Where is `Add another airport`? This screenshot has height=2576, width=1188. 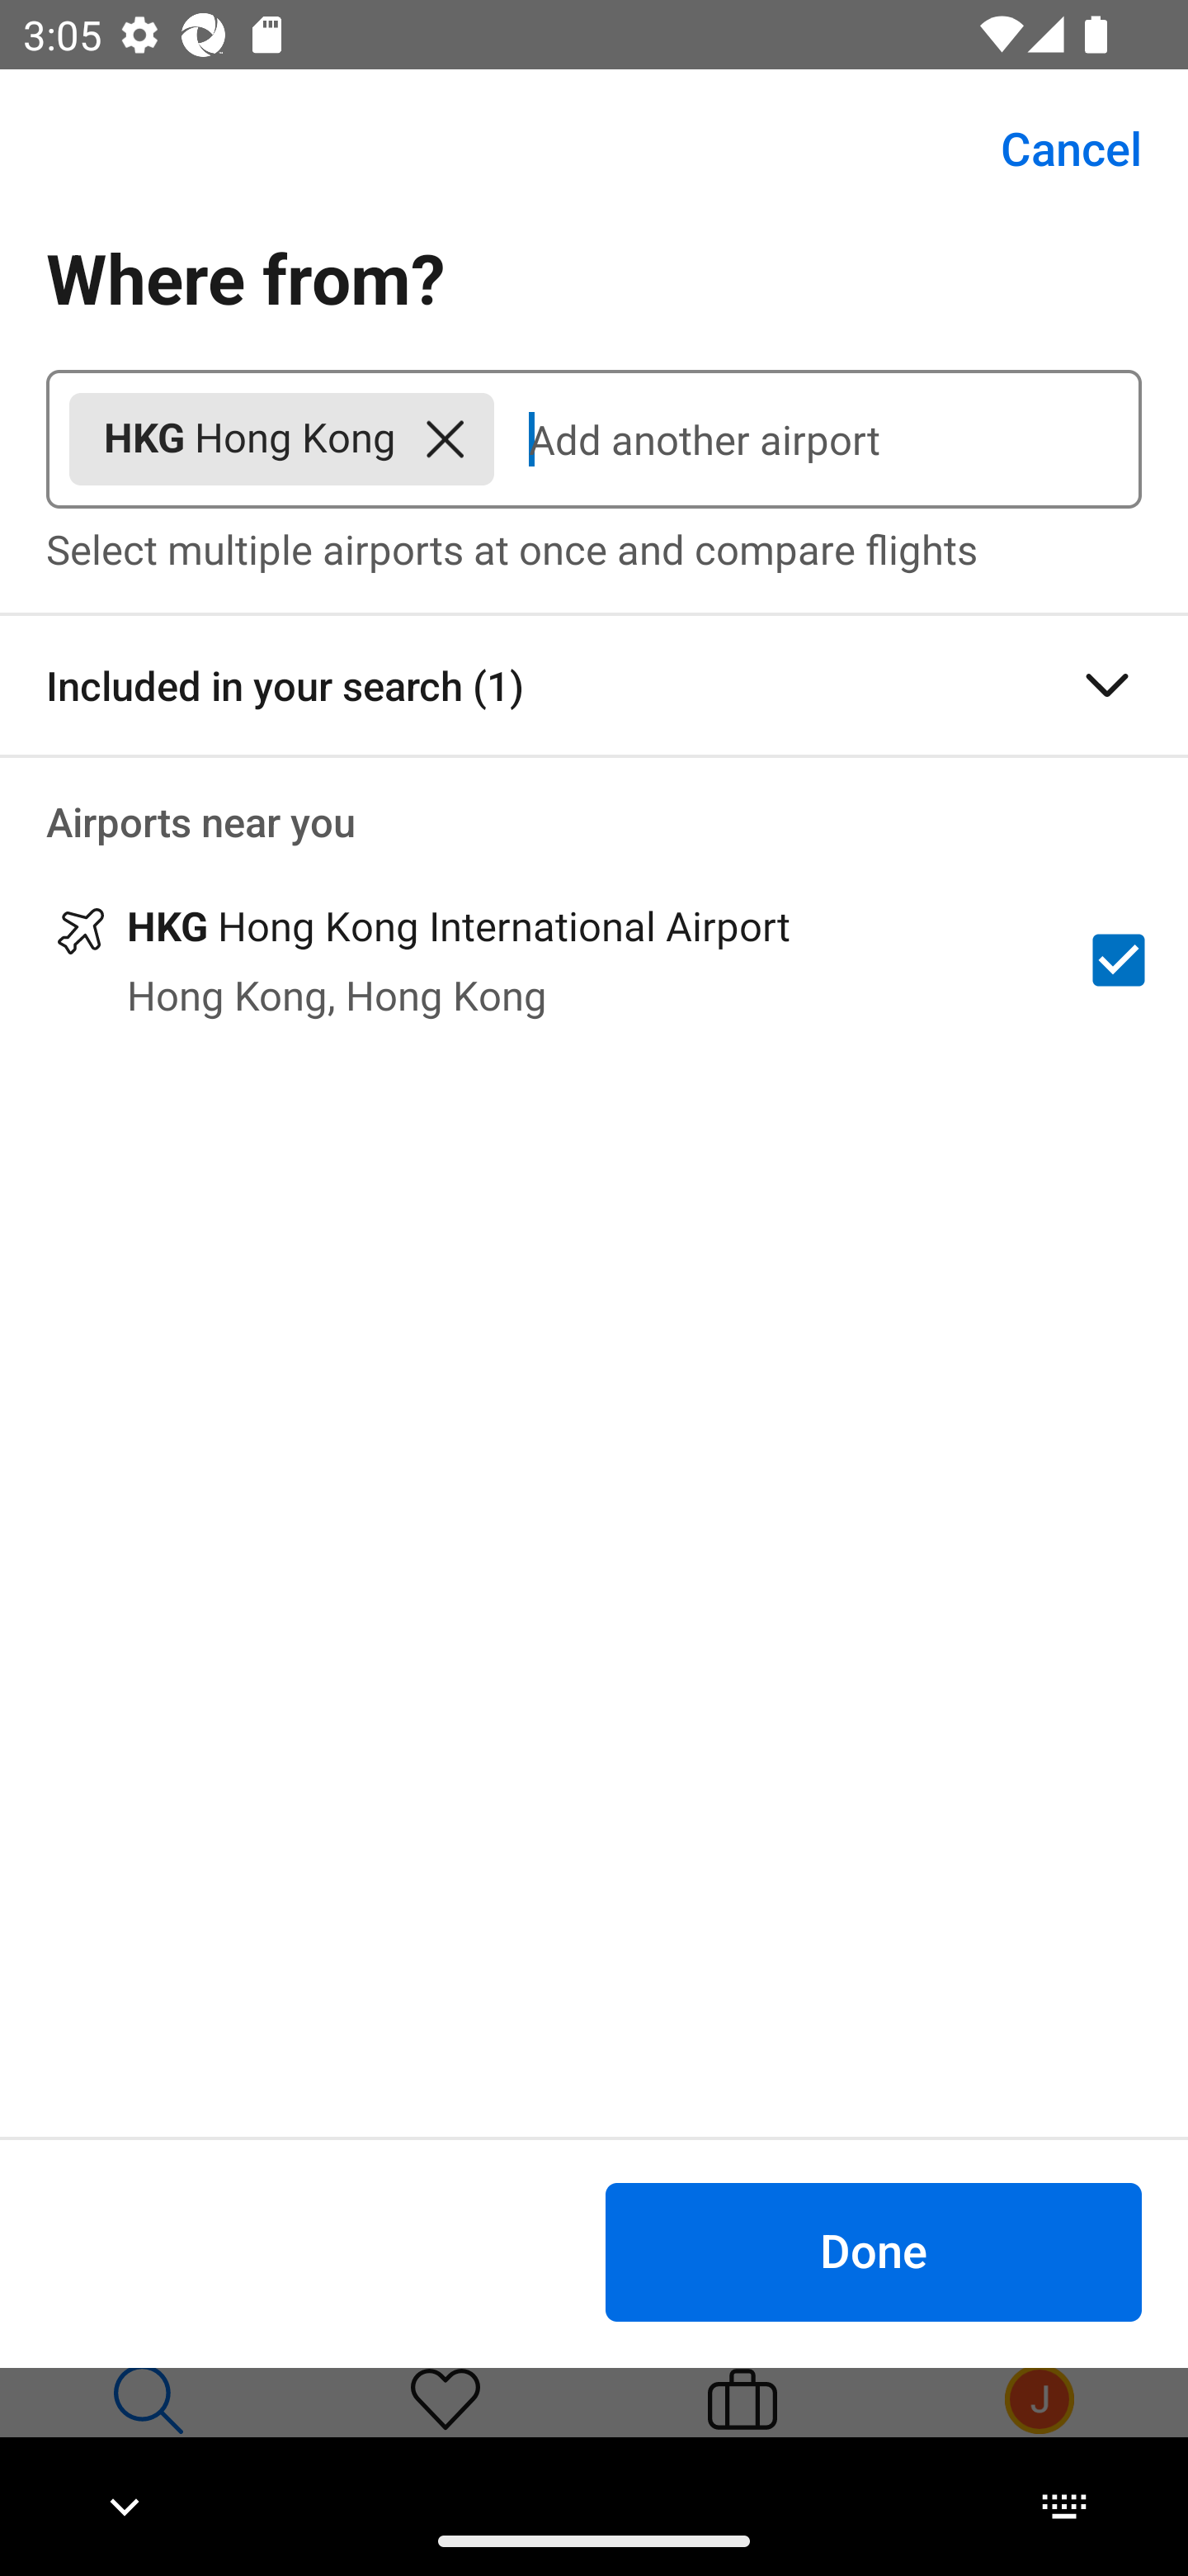
Add another airport is located at coordinates (818, 439).